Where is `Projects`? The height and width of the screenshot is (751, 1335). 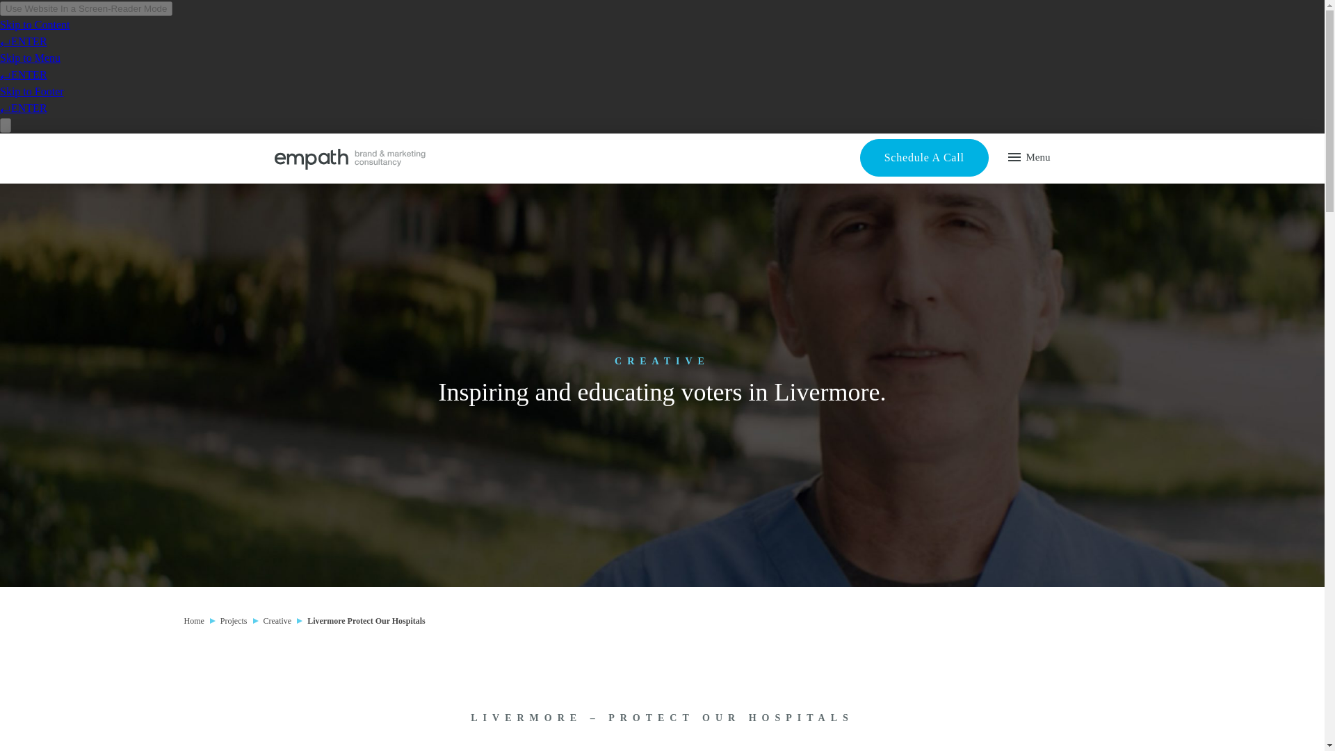 Projects is located at coordinates (234, 620).